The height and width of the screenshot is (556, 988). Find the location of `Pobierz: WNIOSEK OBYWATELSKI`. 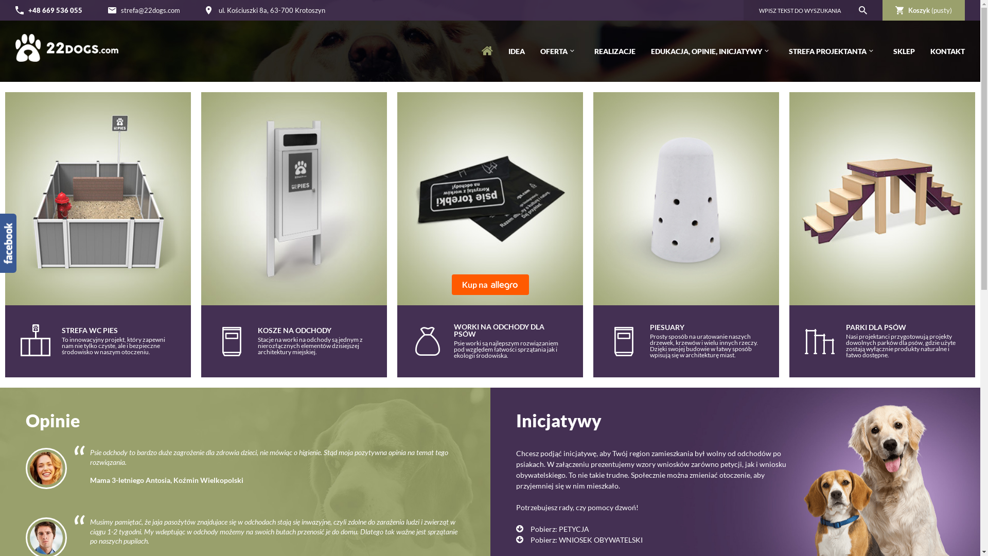

Pobierz: WNIOSEK OBYWATELSKI is located at coordinates (579, 540).